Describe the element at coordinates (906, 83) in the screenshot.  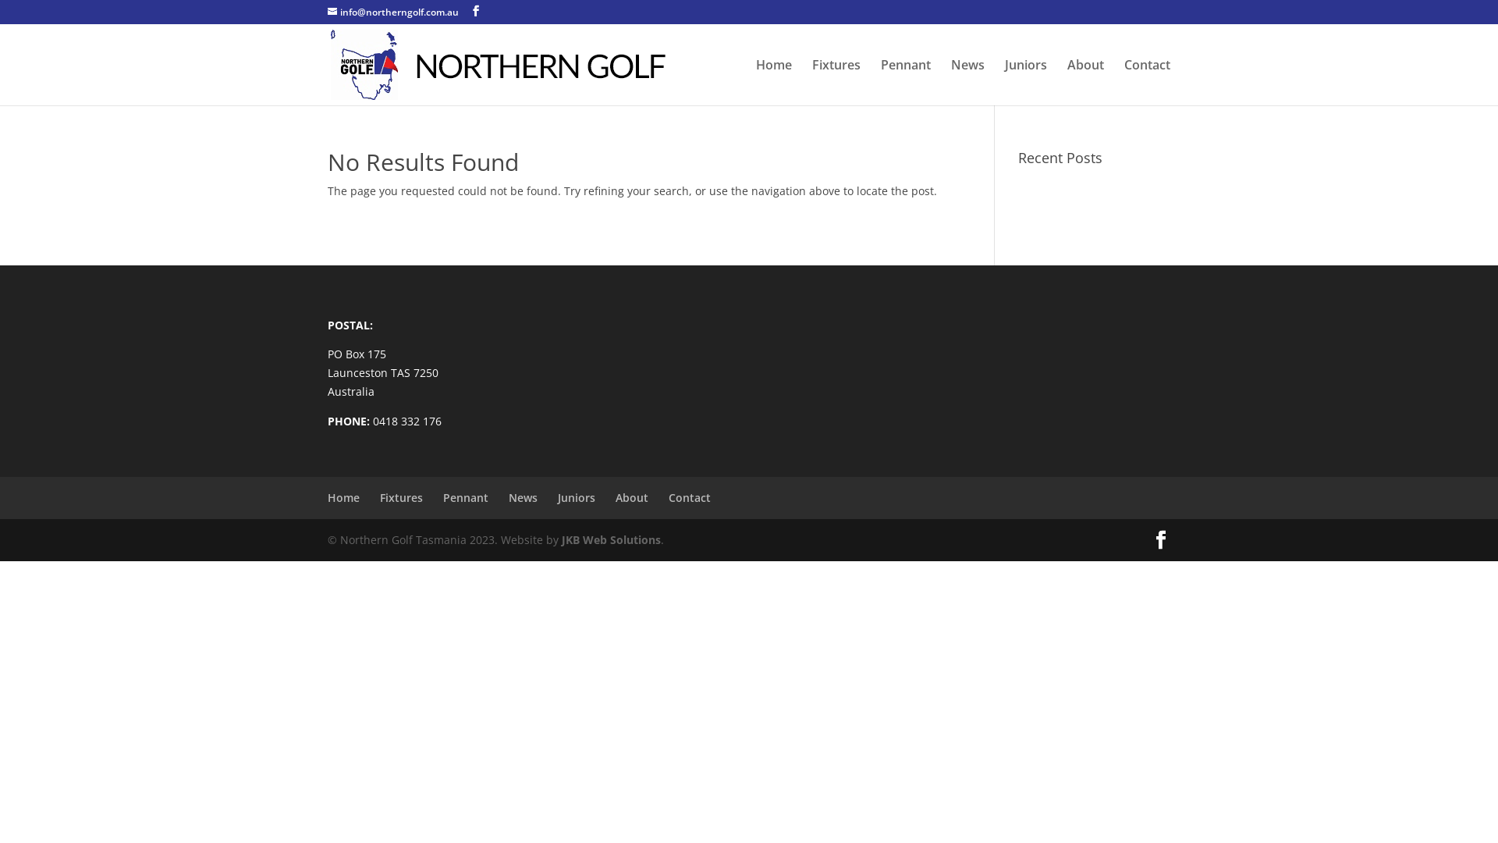
I see `Pennant` at that location.